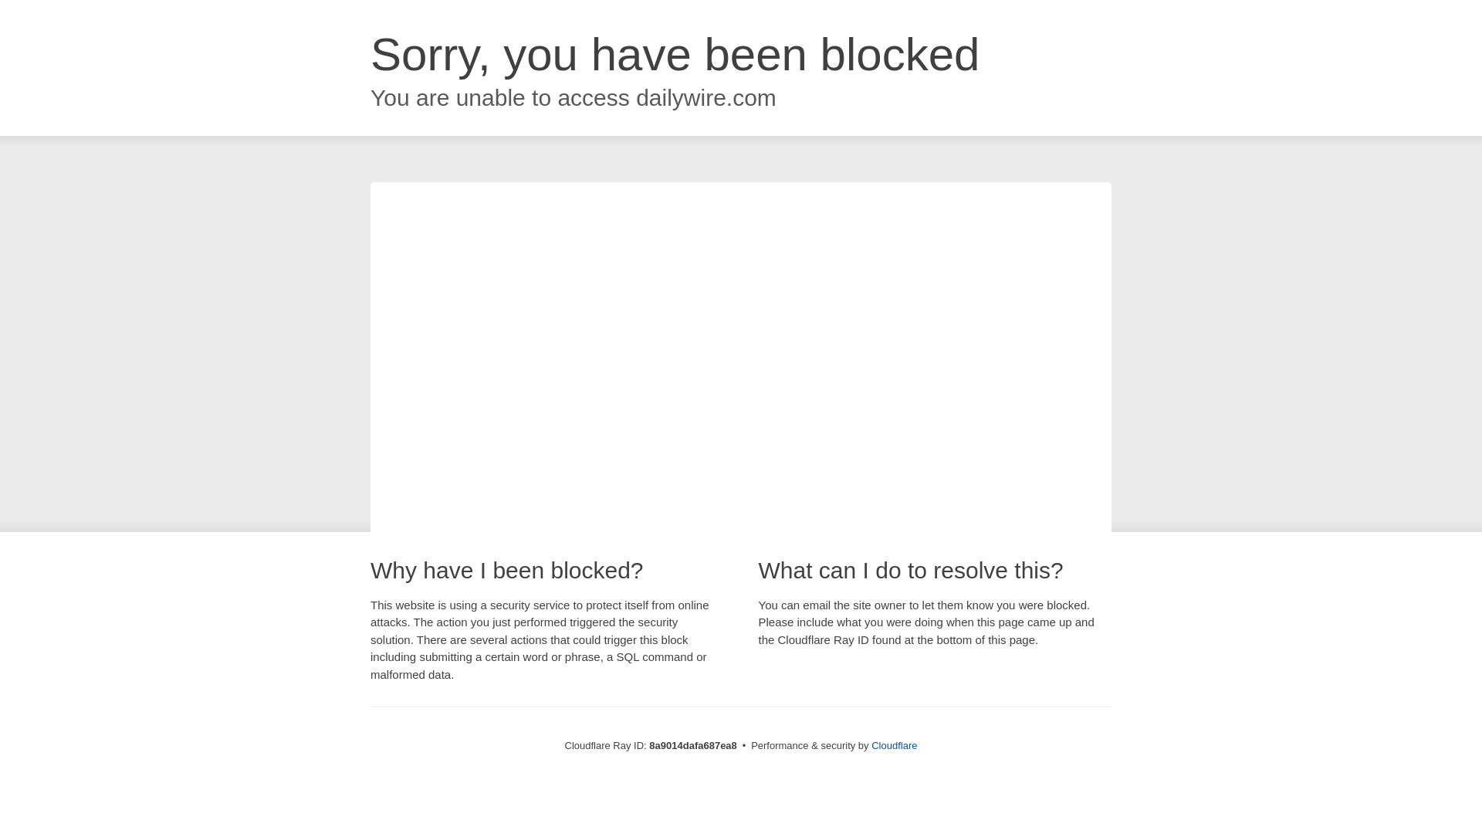 The image size is (1482, 834). I want to click on Cloudflare, so click(894, 745).